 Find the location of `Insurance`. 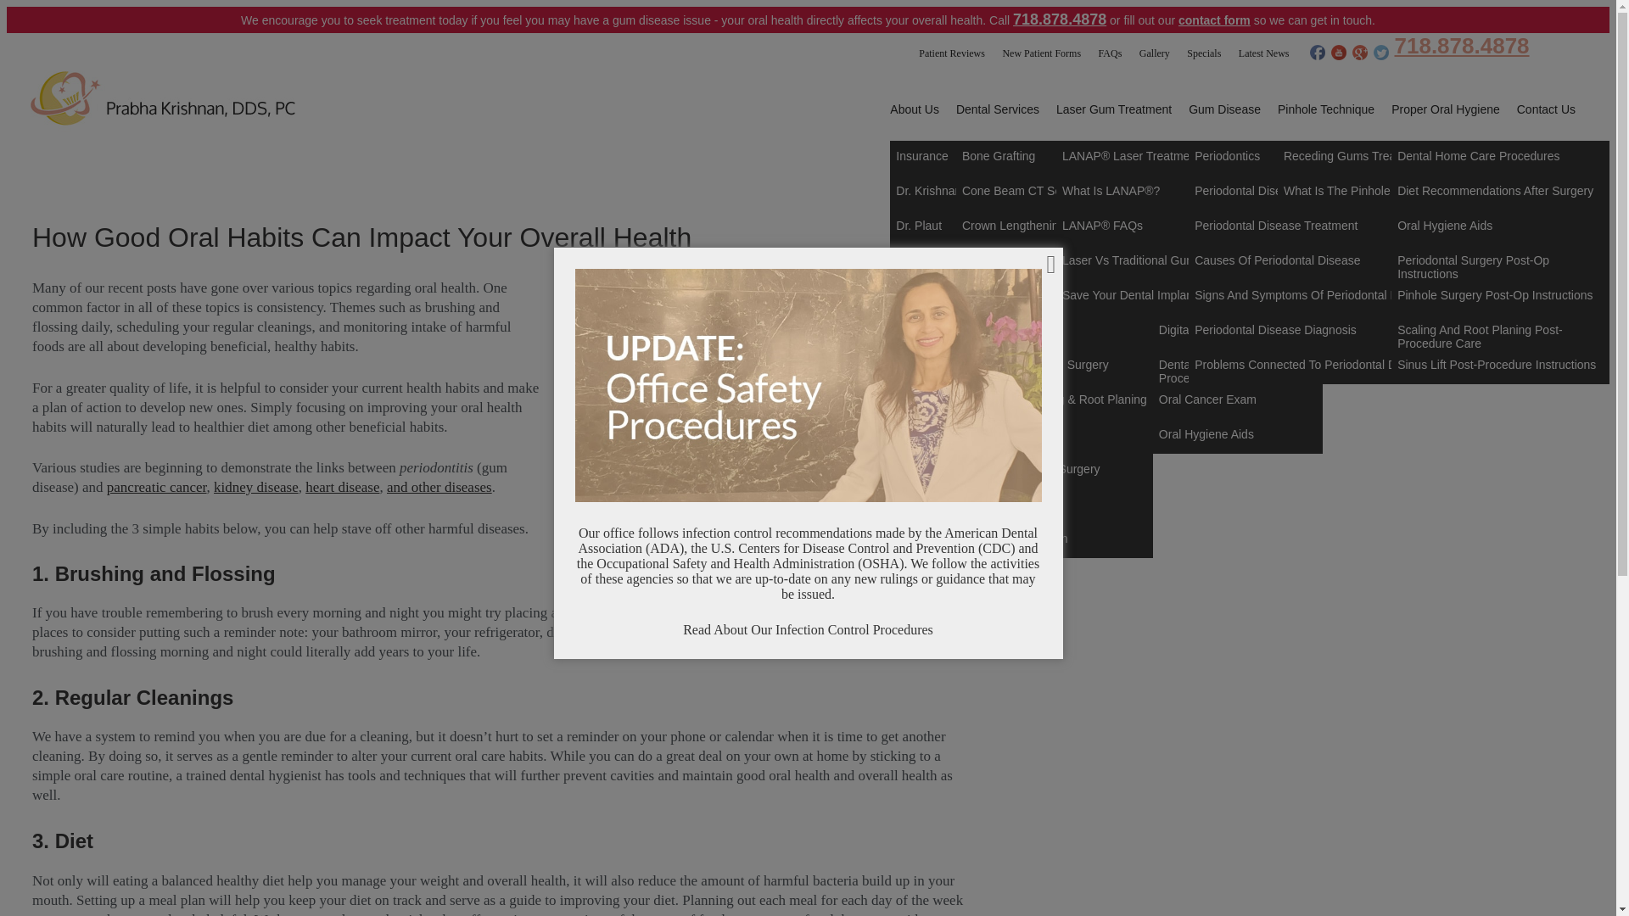

Insurance is located at coordinates (932, 158).